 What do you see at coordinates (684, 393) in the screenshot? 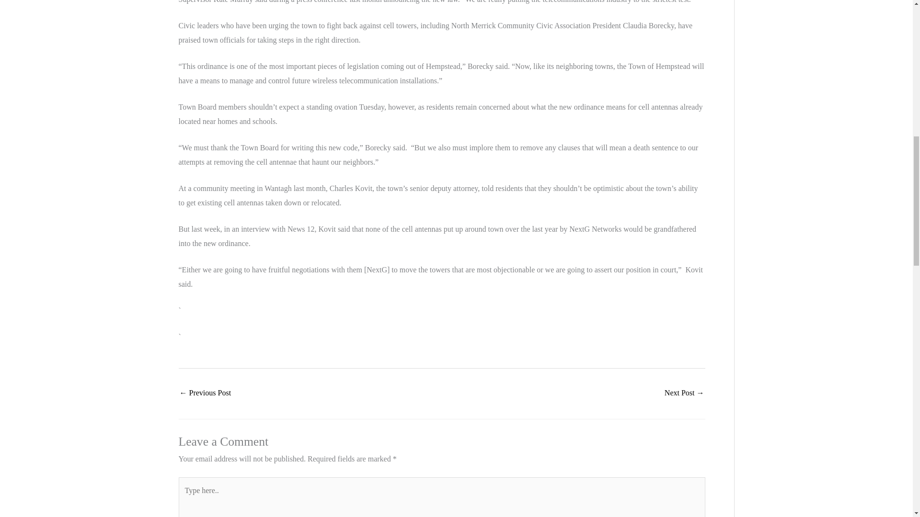
I see `Is your ear lobe creased?` at bounding box center [684, 393].